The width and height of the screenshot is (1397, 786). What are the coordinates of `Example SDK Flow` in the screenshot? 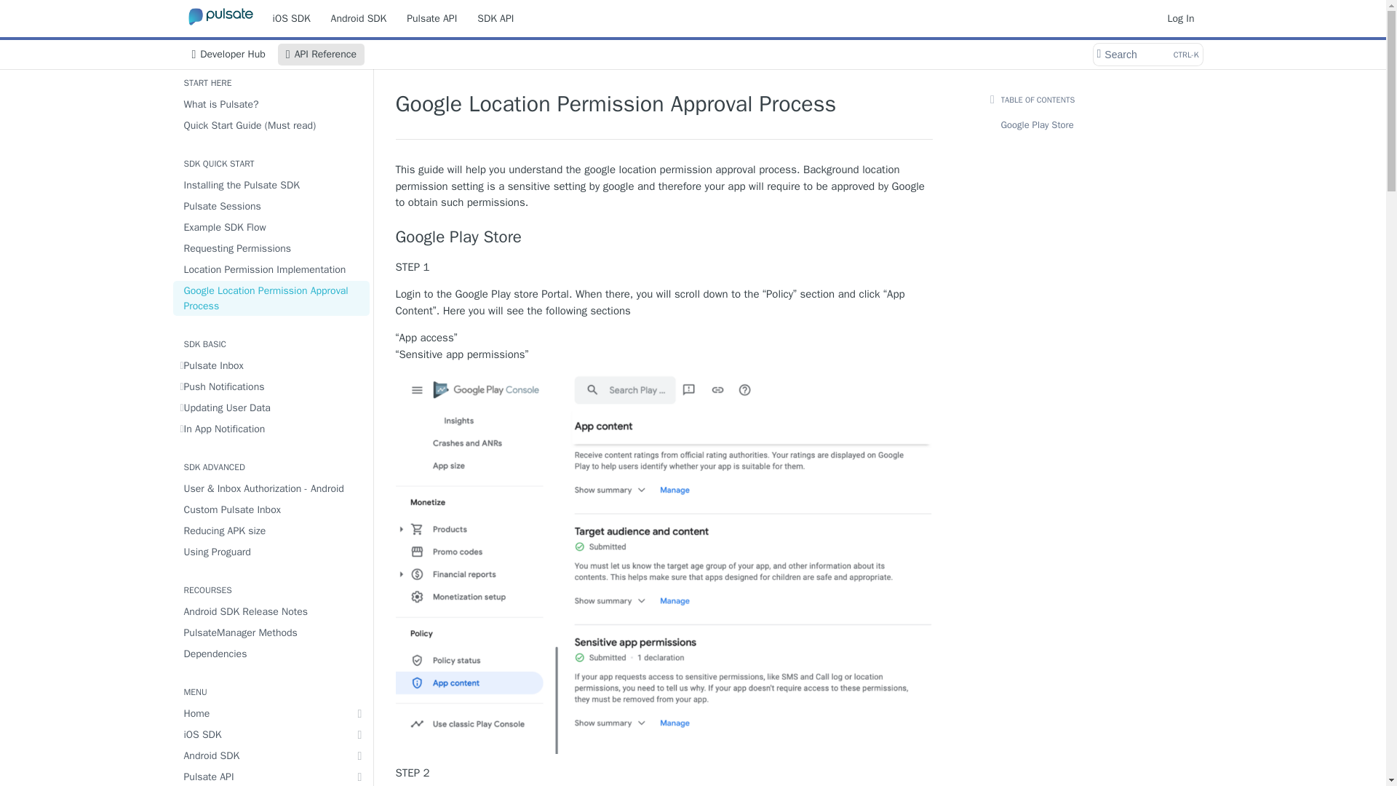 It's located at (271, 227).